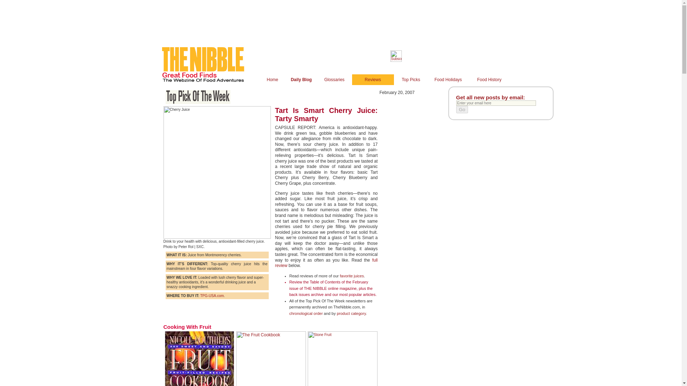  What do you see at coordinates (462, 109) in the screenshot?
I see `Go` at bounding box center [462, 109].